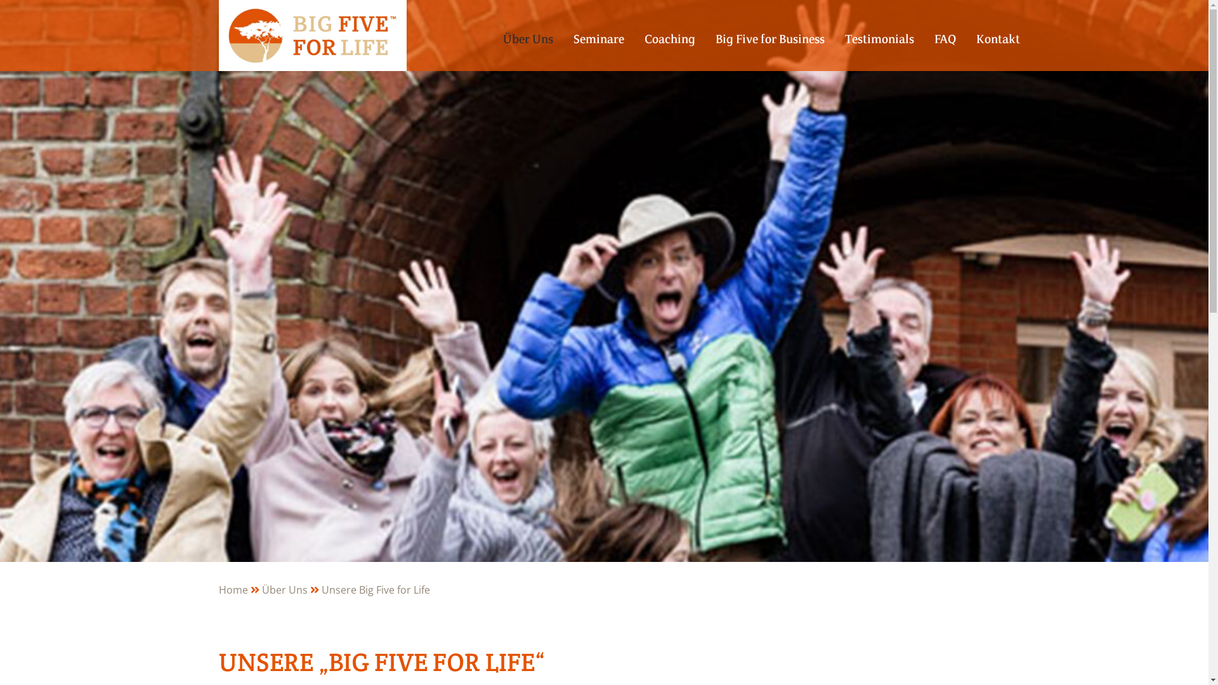 The width and height of the screenshot is (1218, 685). Describe the element at coordinates (670, 49) in the screenshot. I see `Coaching` at that location.